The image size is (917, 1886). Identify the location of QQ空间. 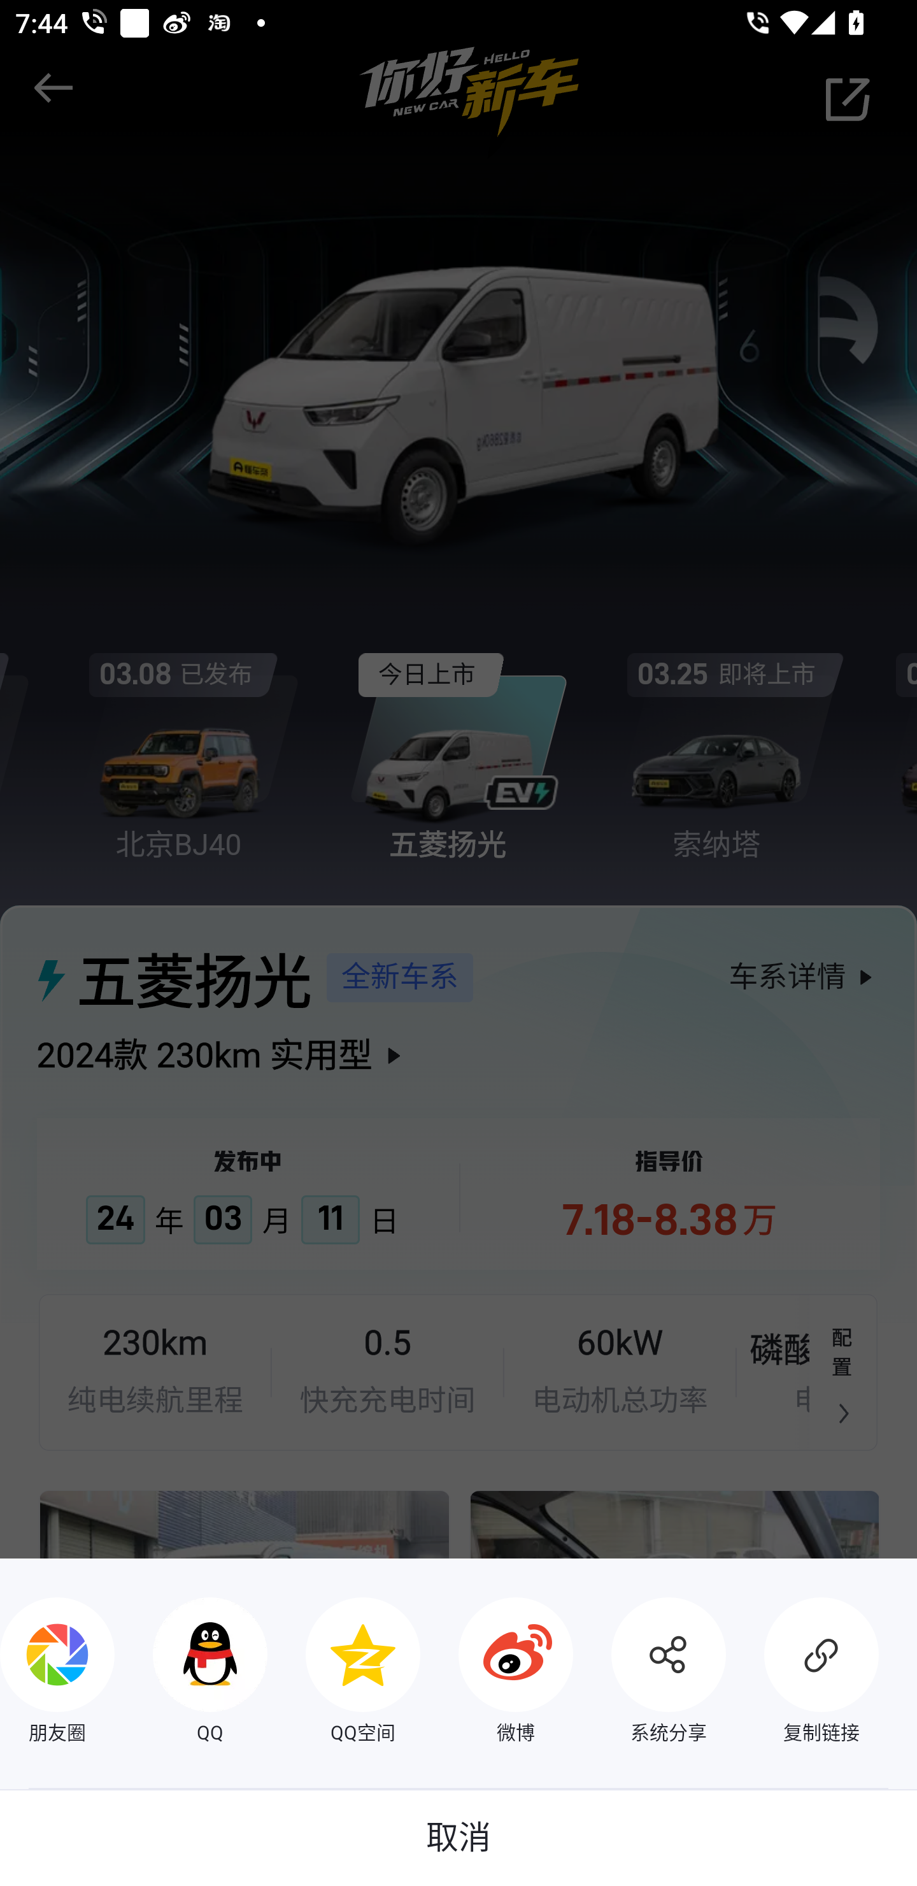
(344, 1673).